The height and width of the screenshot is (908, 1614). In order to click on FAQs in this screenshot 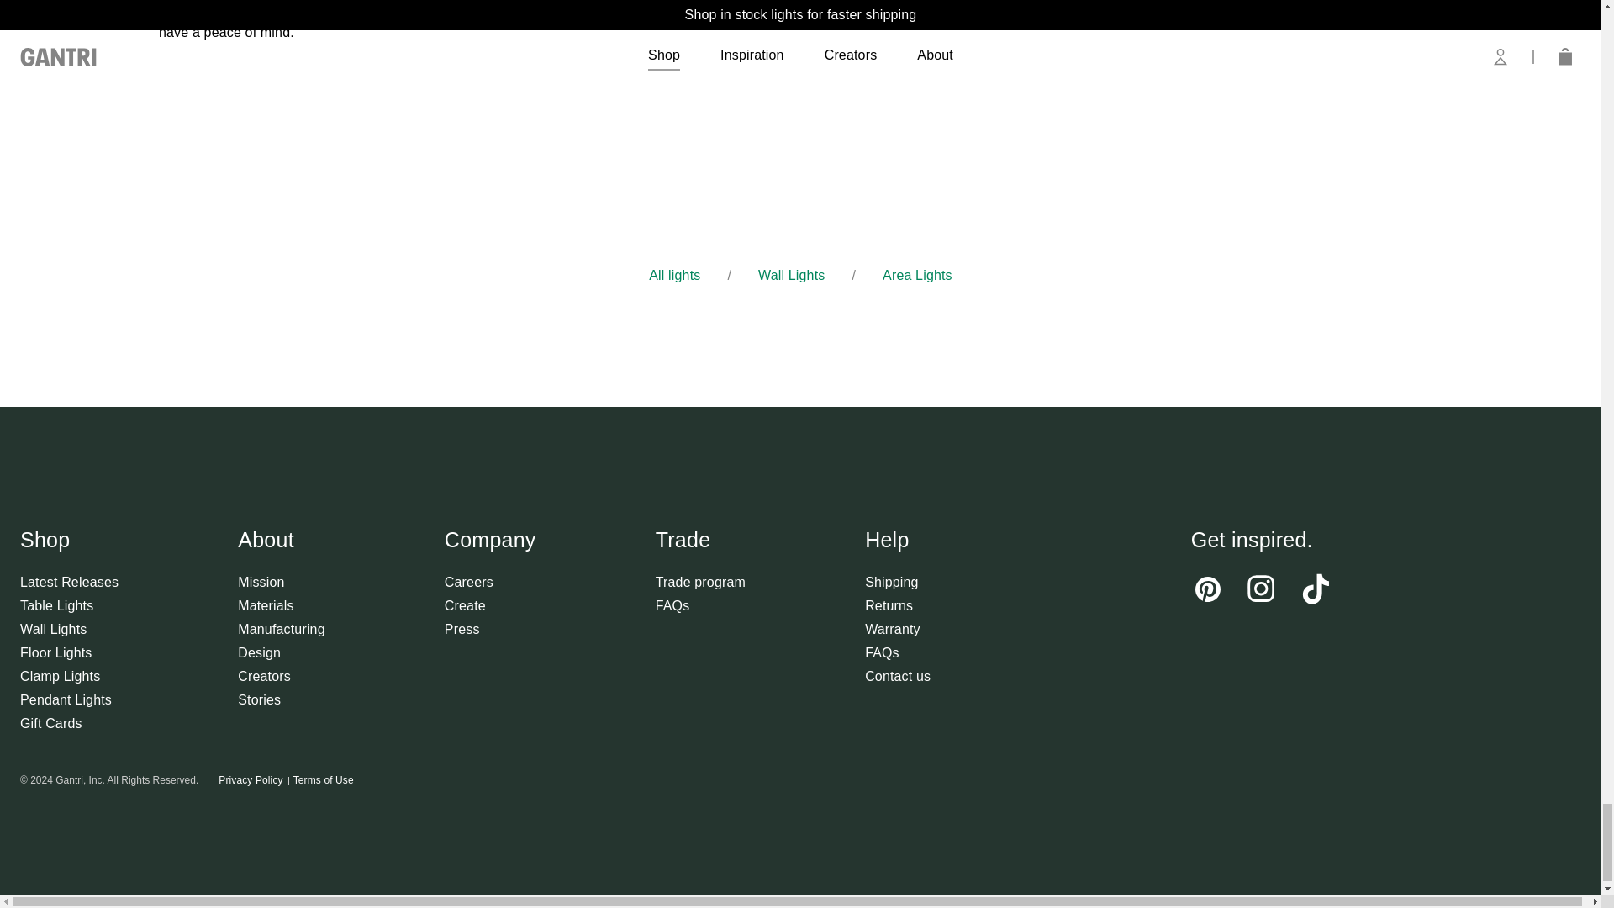, I will do `click(898, 652)`.